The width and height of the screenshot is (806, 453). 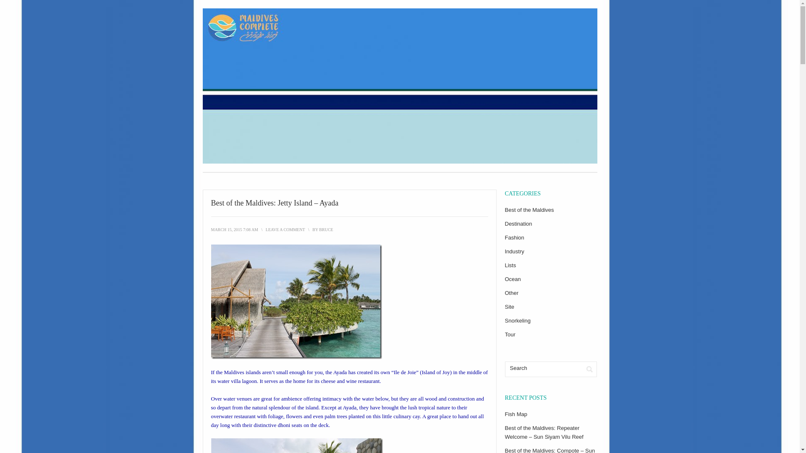 What do you see at coordinates (296, 302) in the screenshot?
I see `Ayada - villa island` at bounding box center [296, 302].